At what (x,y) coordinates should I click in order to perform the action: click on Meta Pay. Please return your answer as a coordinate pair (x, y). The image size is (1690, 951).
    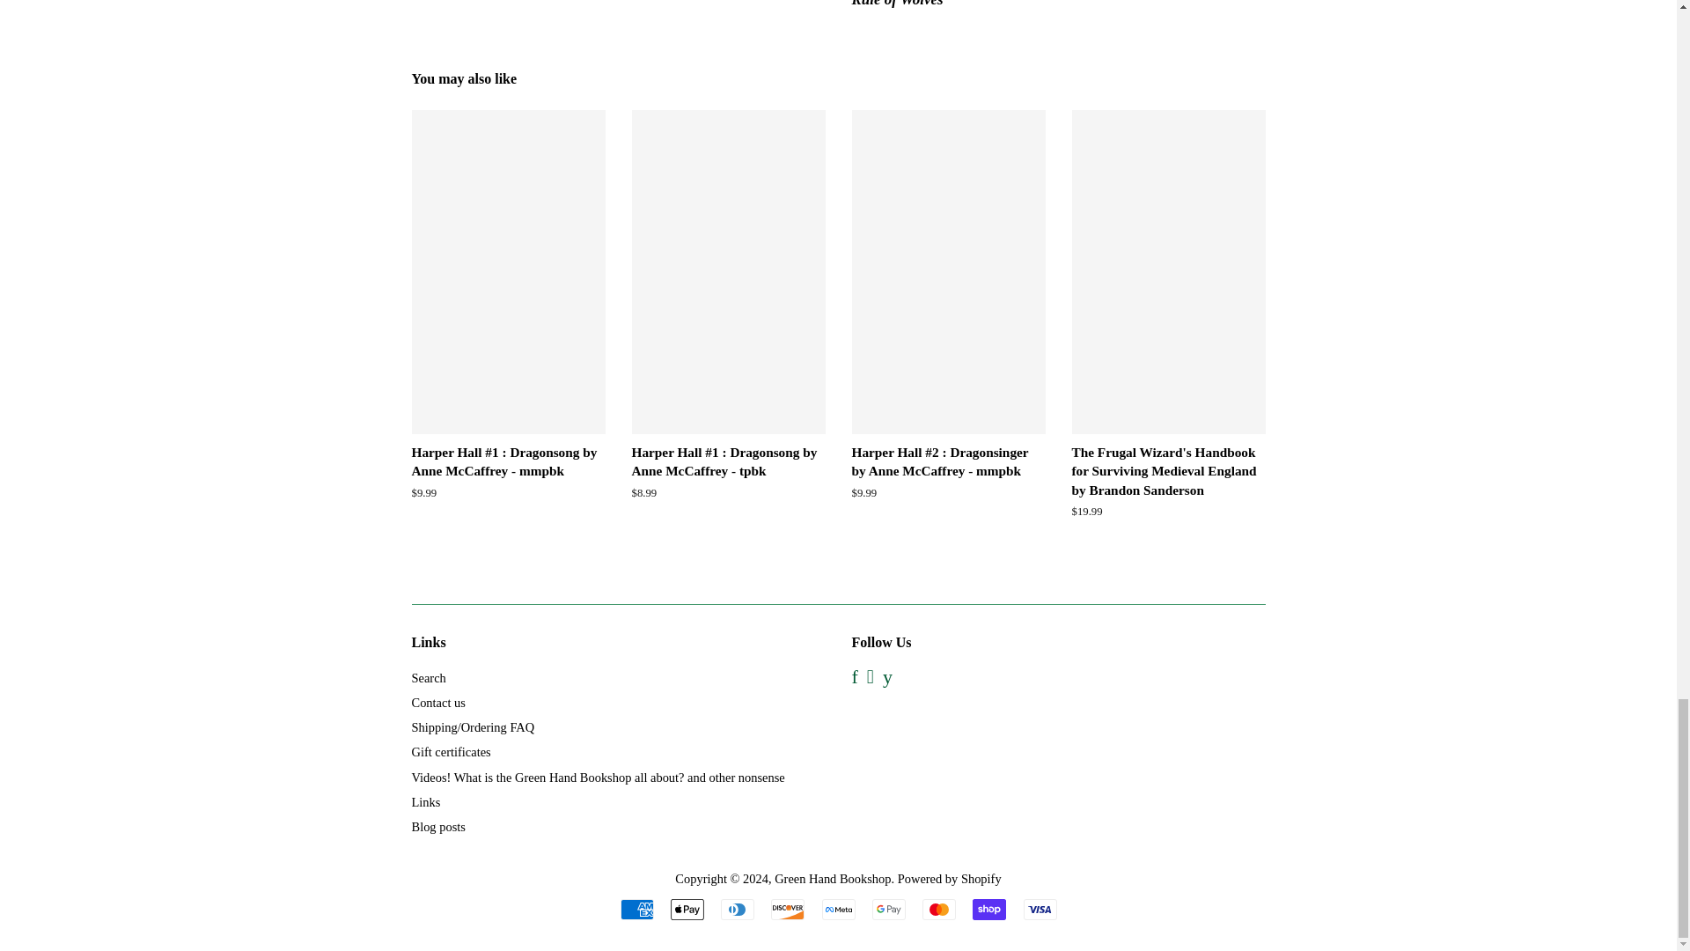
    Looking at the image, I should click on (838, 909).